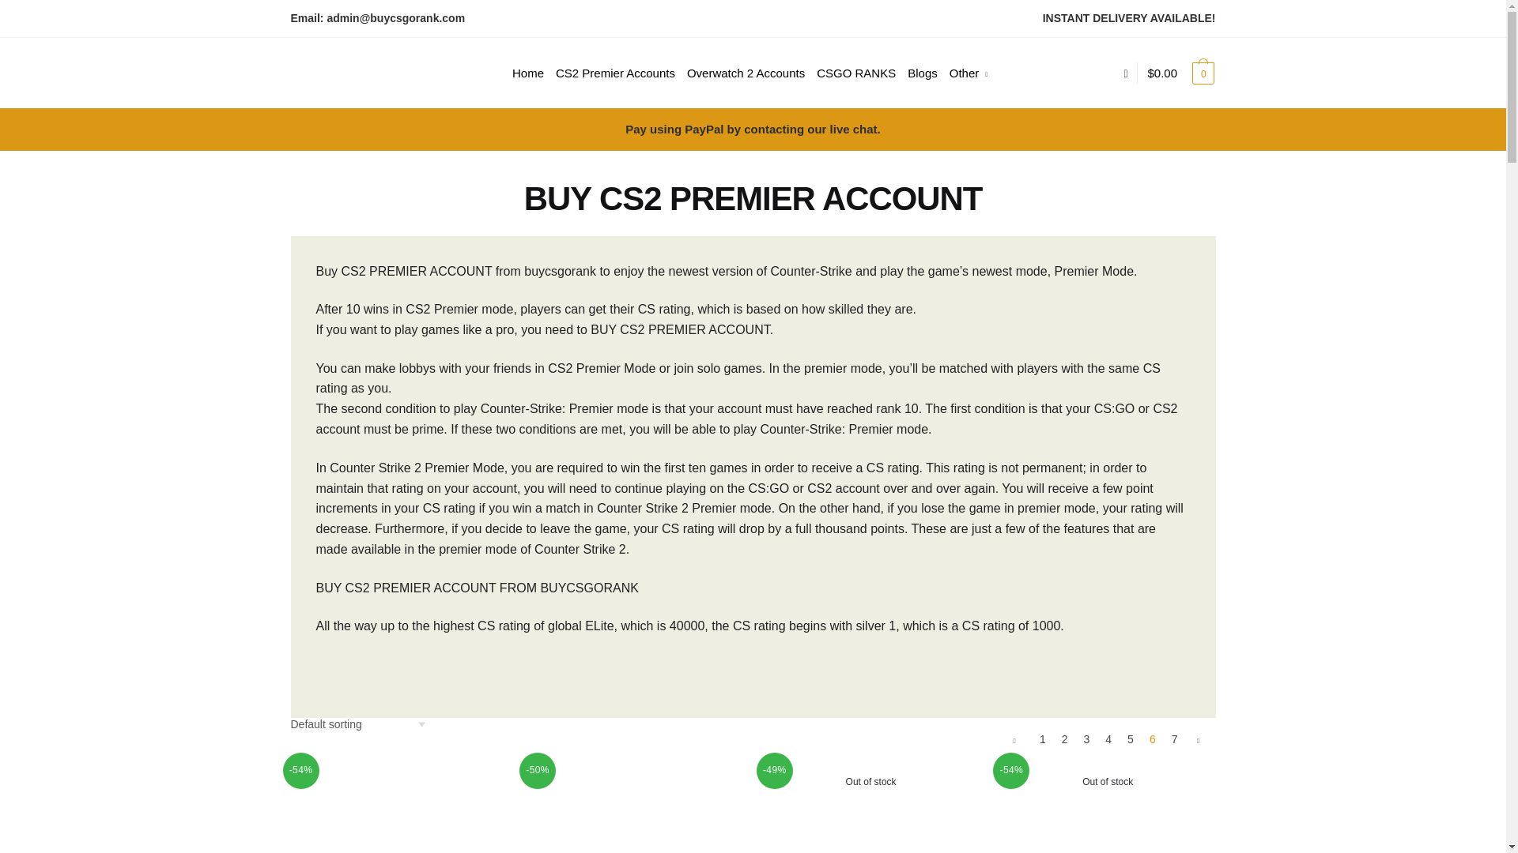 The image size is (1518, 853). What do you see at coordinates (1181, 73) in the screenshot?
I see `View your shopping cart` at bounding box center [1181, 73].